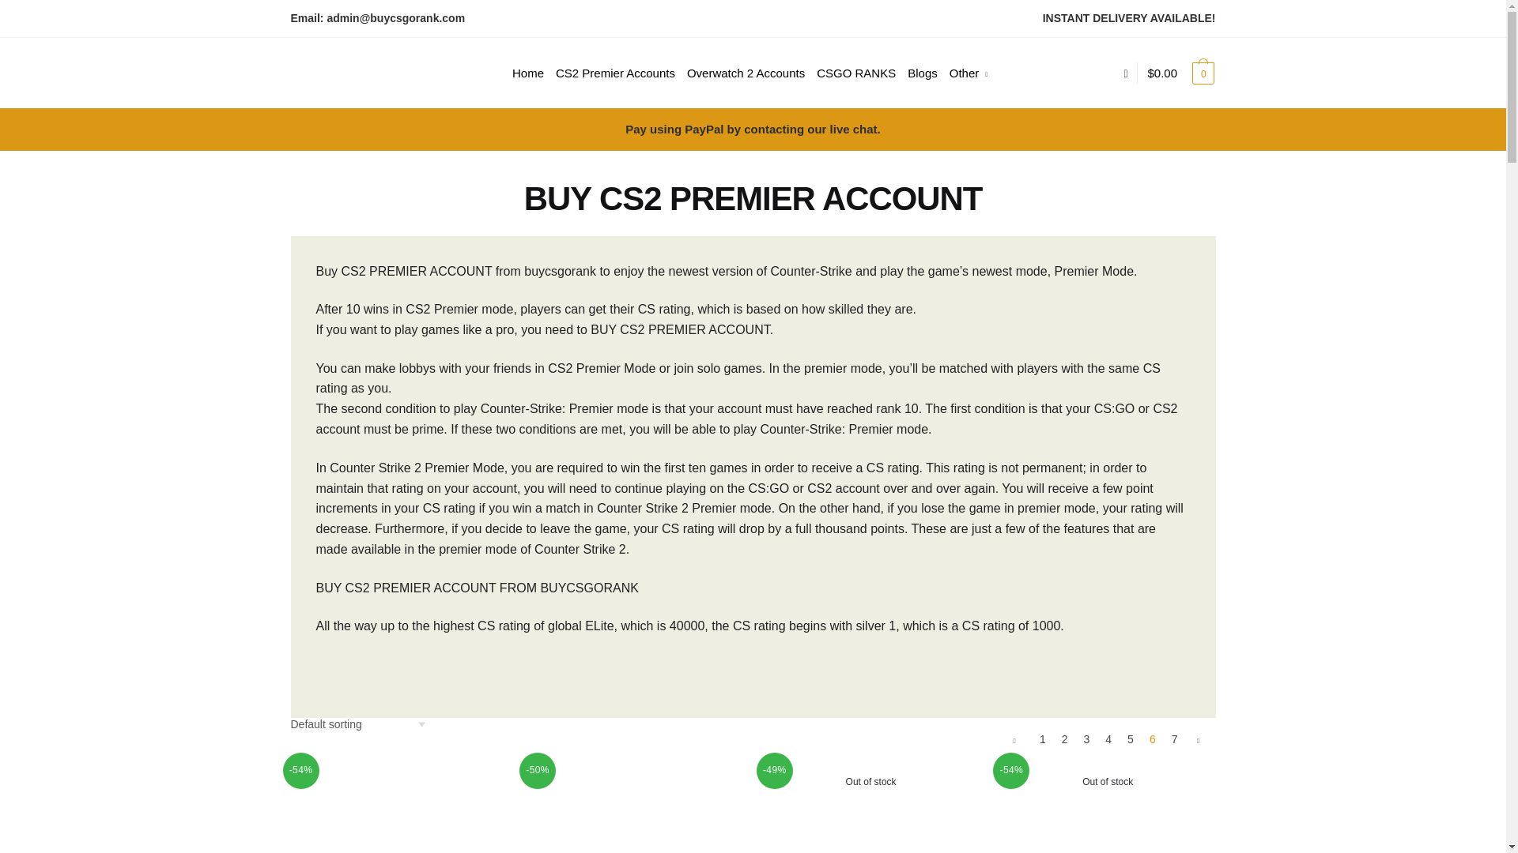 The image size is (1518, 853). What do you see at coordinates (1181, 73) in the screenshot?
I see `View your shopping cart` at bounding box center [1181, 73].